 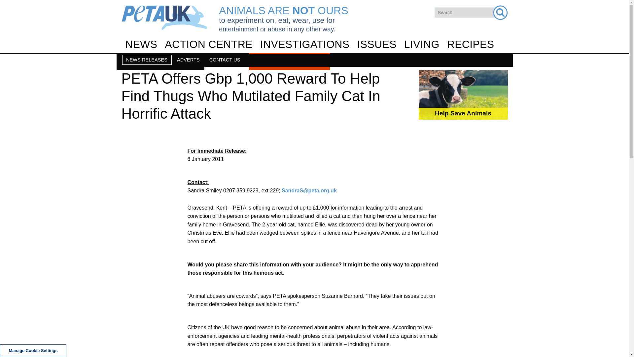 I want to click on NEWS, so click(x=141, y=44).